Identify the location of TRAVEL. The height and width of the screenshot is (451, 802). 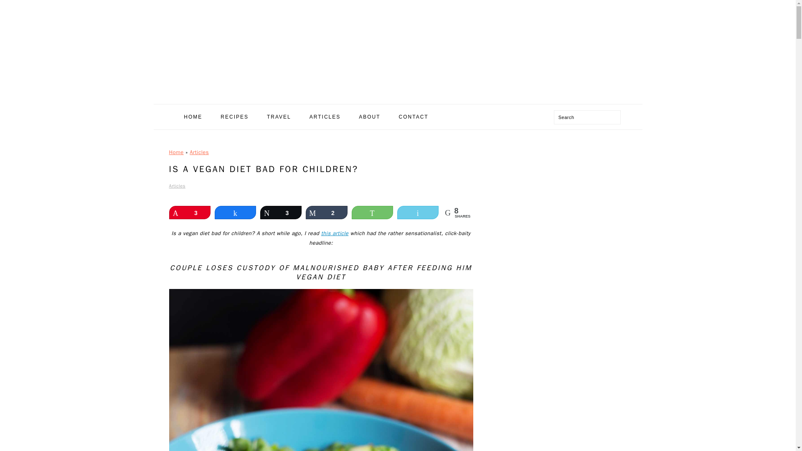
(279, 117).